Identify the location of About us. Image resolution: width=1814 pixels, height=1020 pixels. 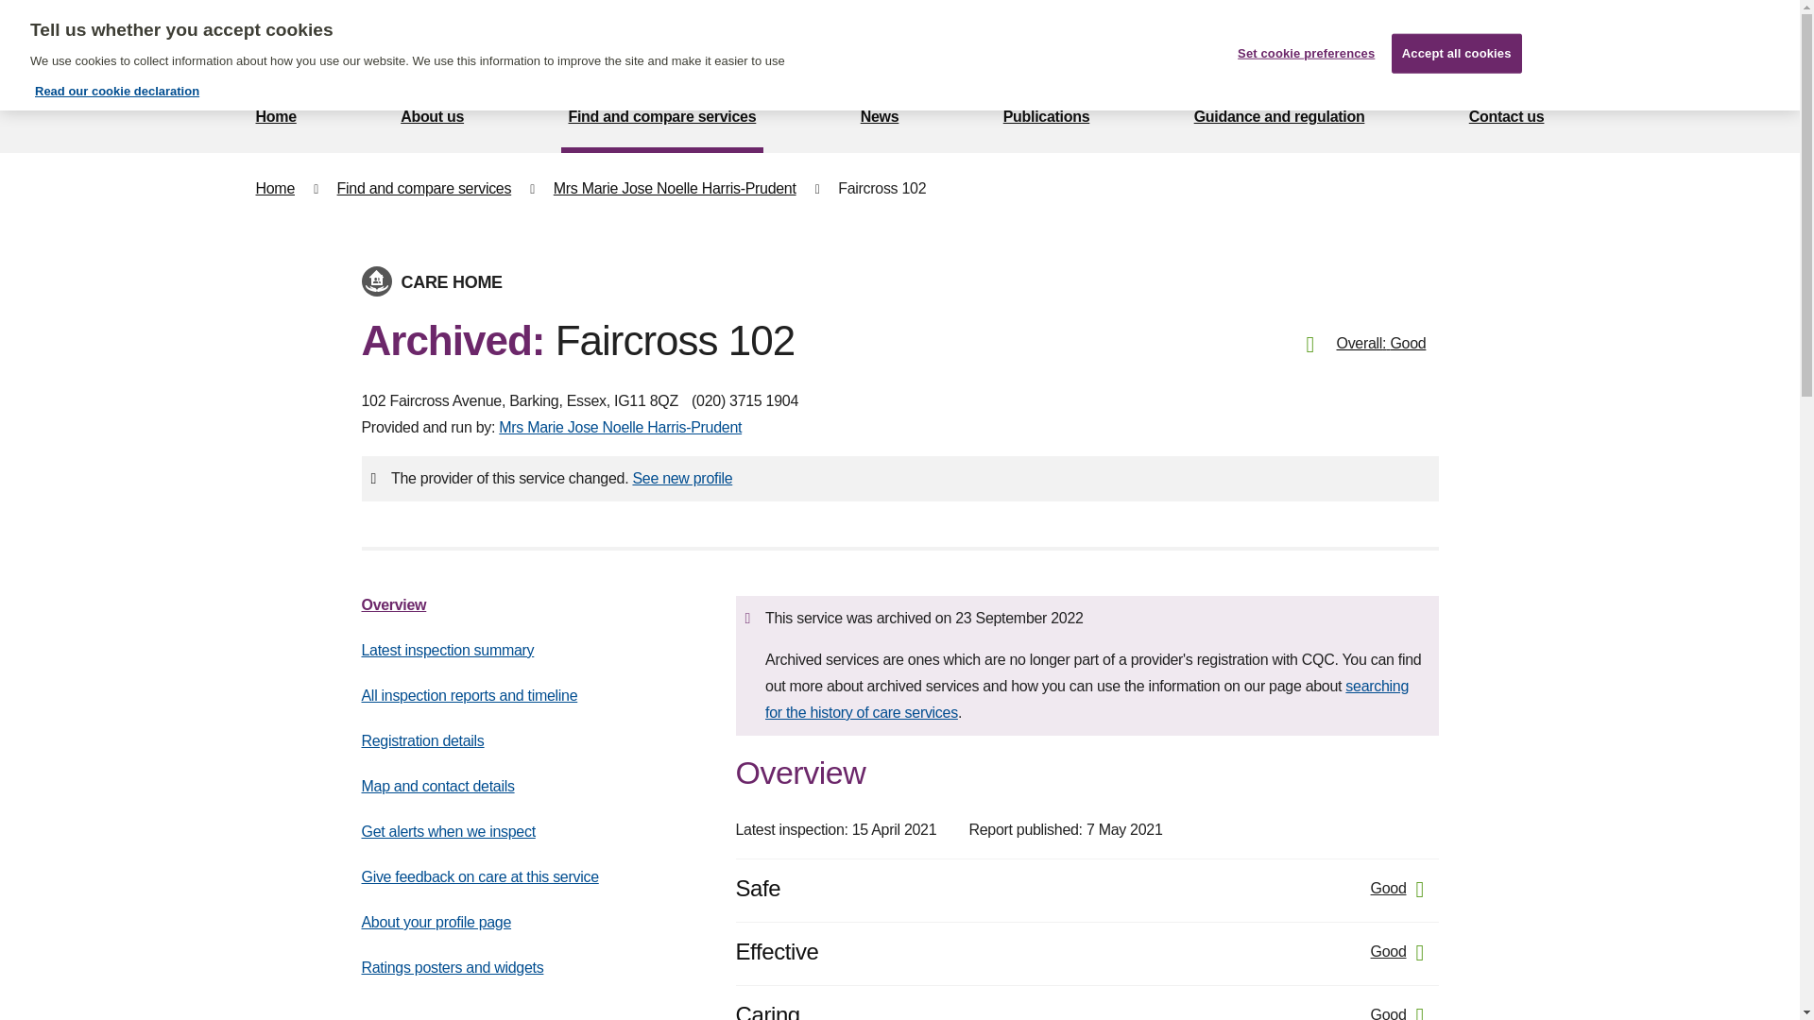
(433, 119).